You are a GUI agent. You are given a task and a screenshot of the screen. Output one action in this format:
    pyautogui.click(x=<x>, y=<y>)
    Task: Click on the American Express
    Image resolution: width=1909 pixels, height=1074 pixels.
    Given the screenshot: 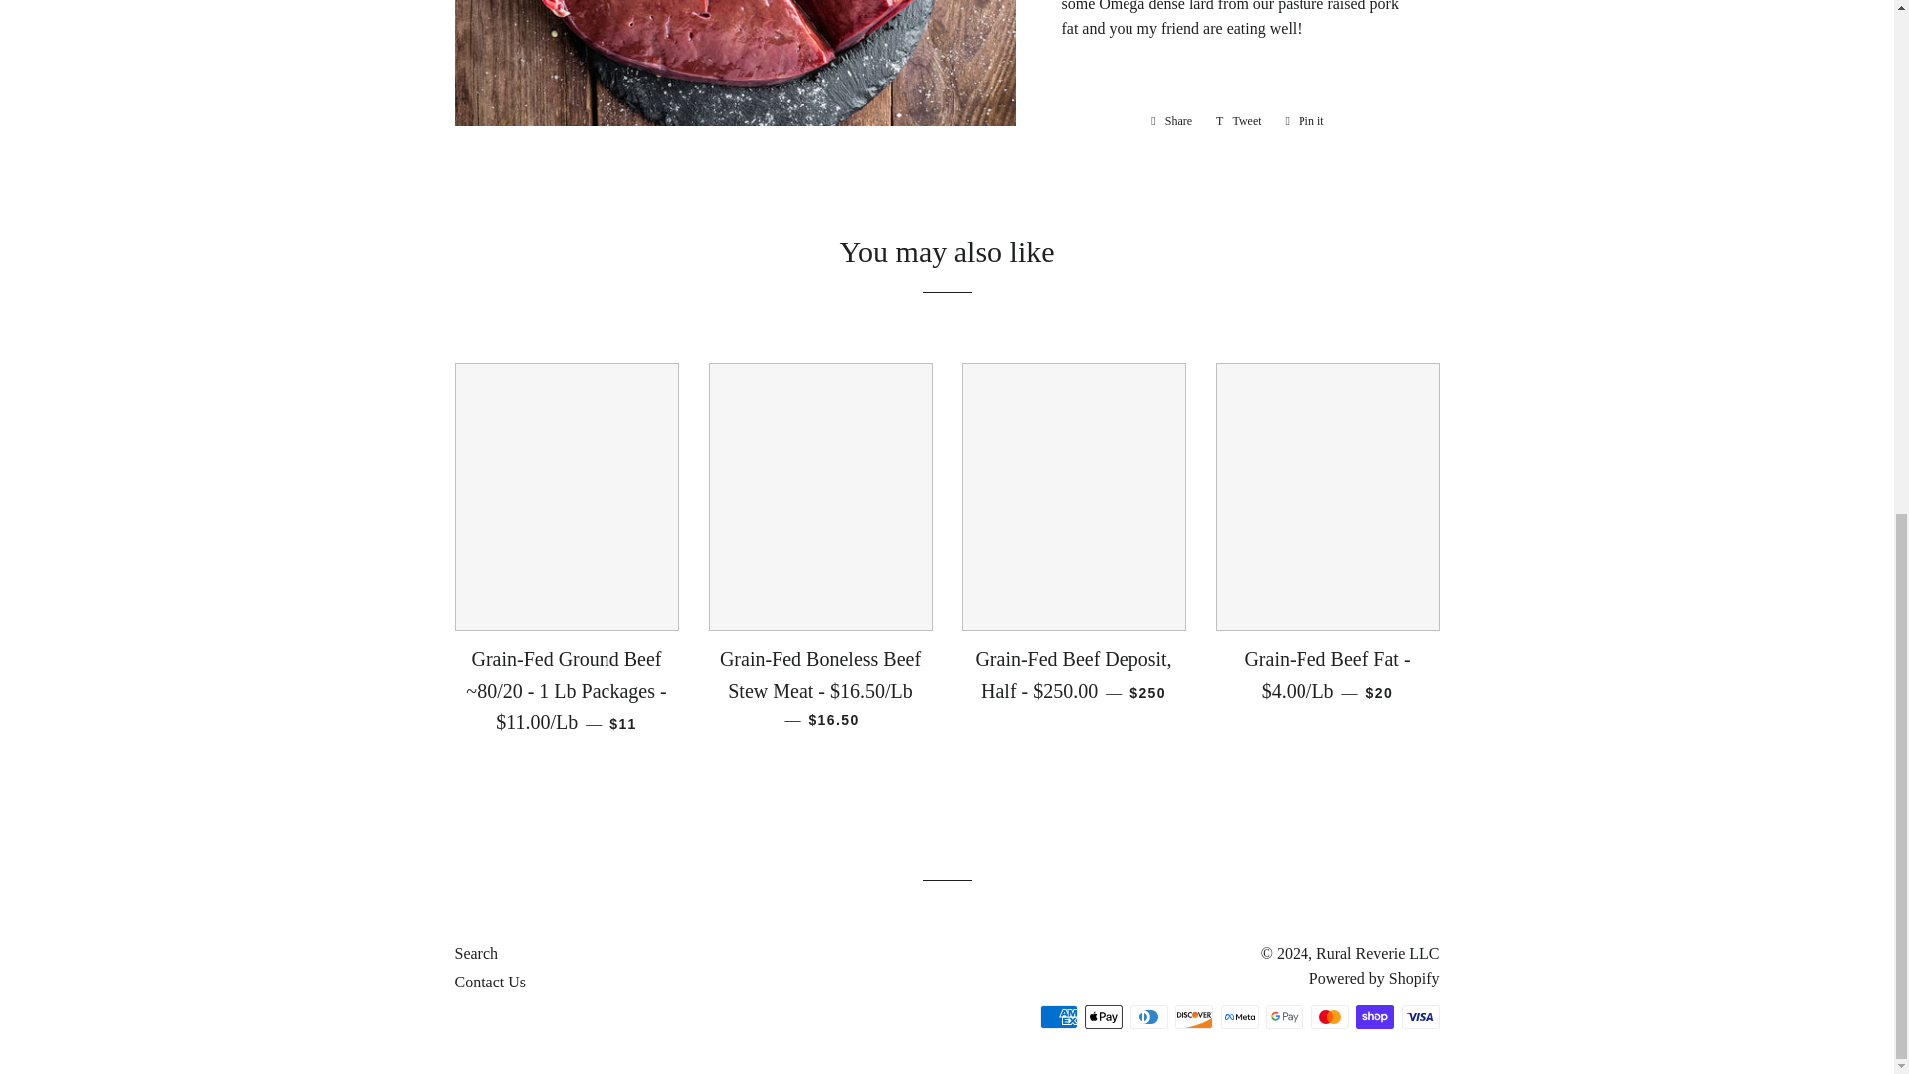 What is the action you would take?
    pyautogui.click(x=1059, y=1016)
    